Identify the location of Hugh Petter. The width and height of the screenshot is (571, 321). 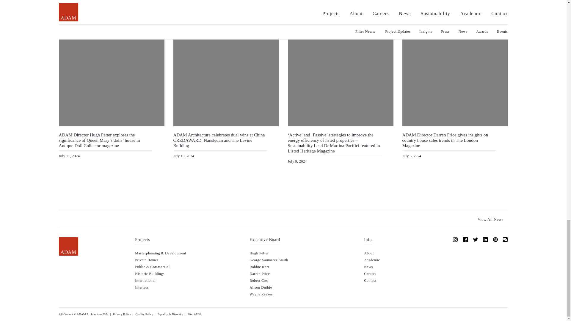
(259, 253).